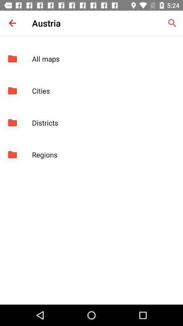 Image resolution: width=183 pixels, height=326 pixels. I want to click on press icon below the all maps icon, so click(104, 91).